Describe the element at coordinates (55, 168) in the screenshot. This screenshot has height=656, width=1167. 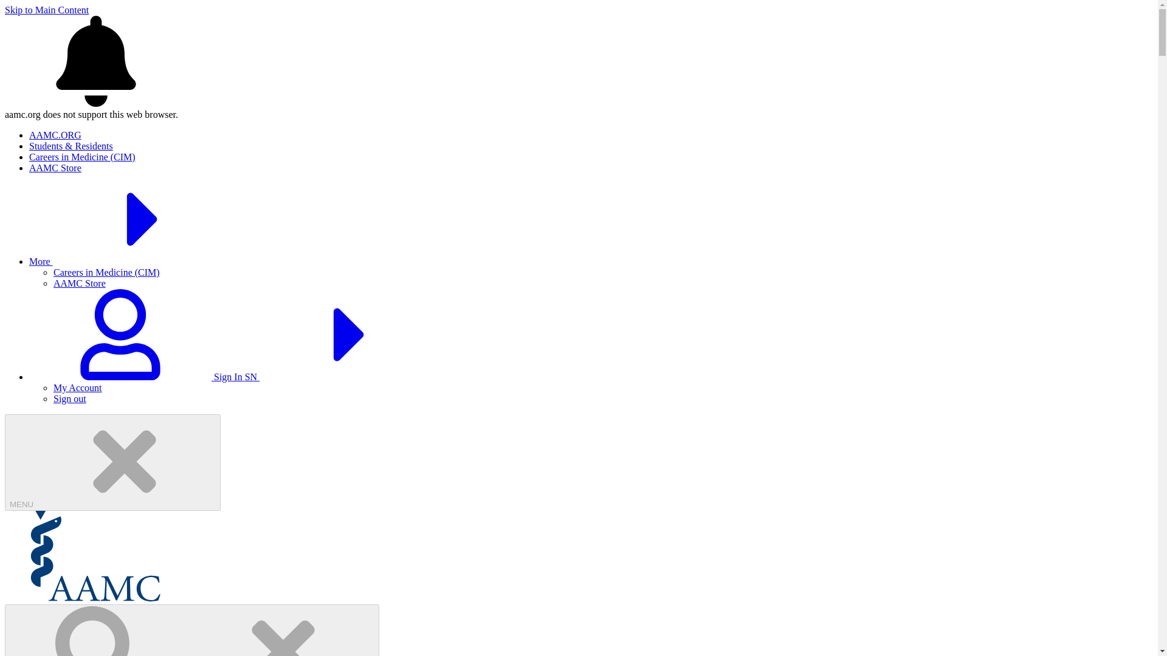
I see `AAMC Store` at that location.